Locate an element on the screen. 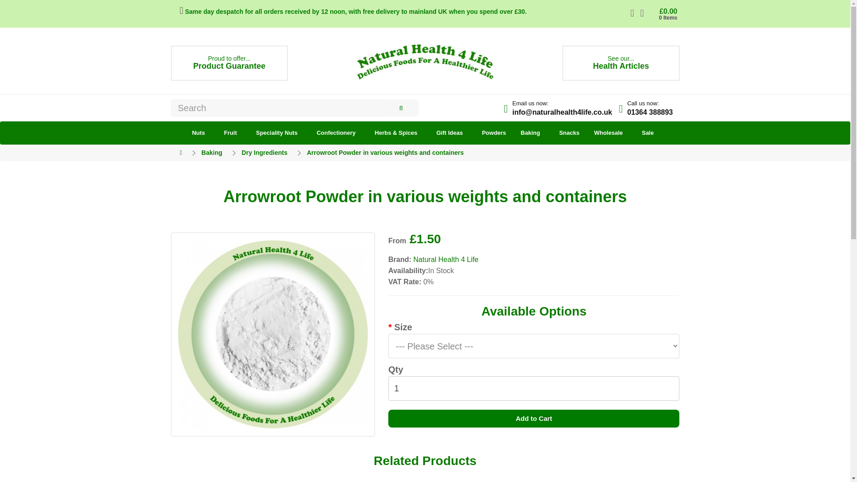 The image size is (857, 482). Email Us is located at coordinates (562, 112).